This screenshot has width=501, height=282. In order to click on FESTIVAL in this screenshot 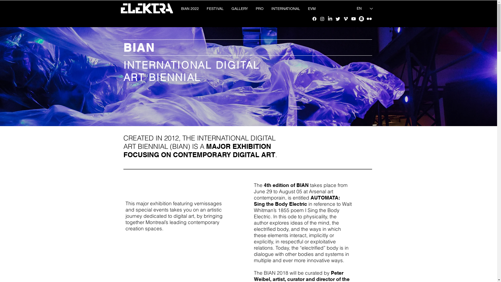, I will do `click(215, 9)`.